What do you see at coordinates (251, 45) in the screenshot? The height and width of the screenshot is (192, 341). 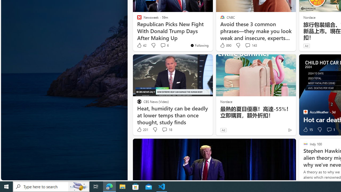 I see `View comments 143 Comment` at bounding box center [251, 45].